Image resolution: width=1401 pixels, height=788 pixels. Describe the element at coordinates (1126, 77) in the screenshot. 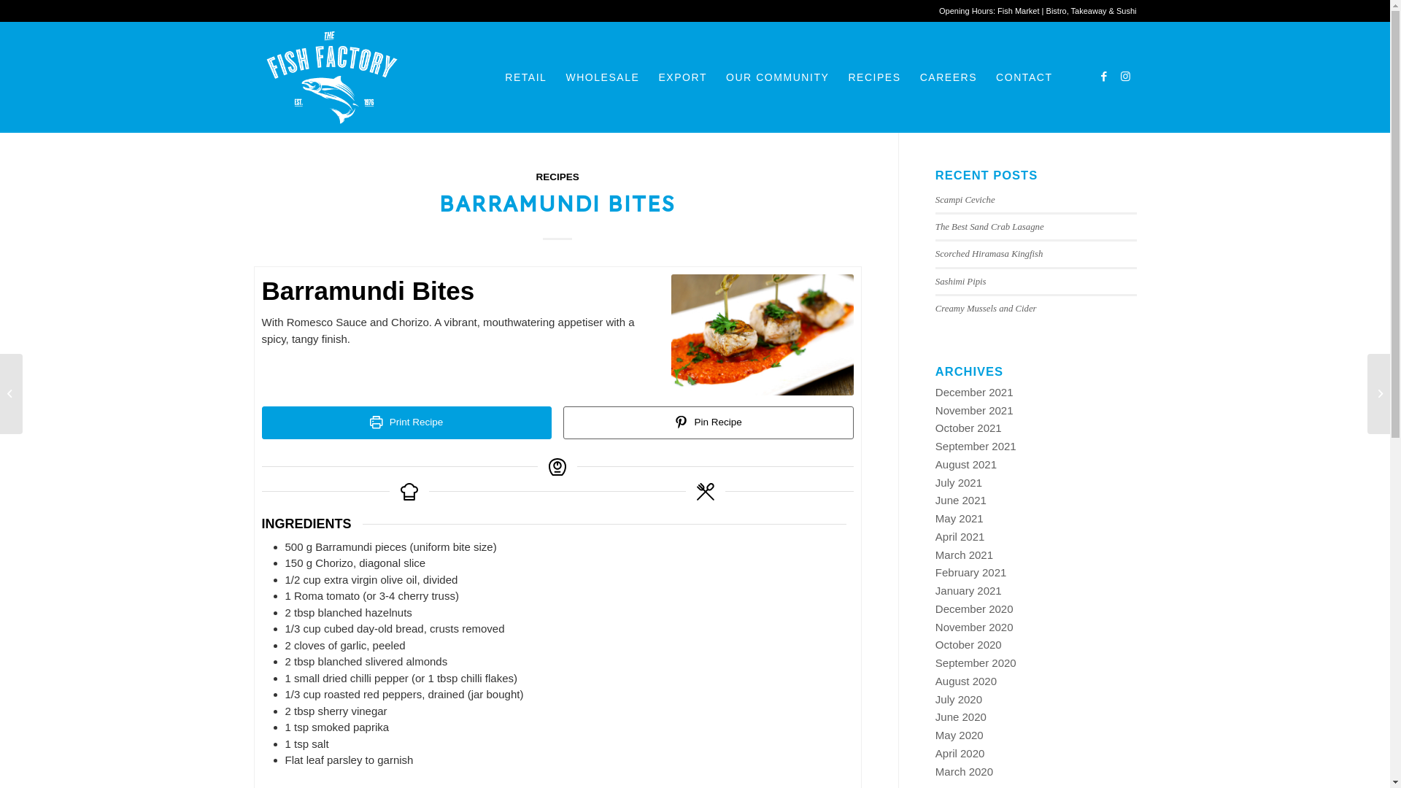

I see `Instagram` at that location.